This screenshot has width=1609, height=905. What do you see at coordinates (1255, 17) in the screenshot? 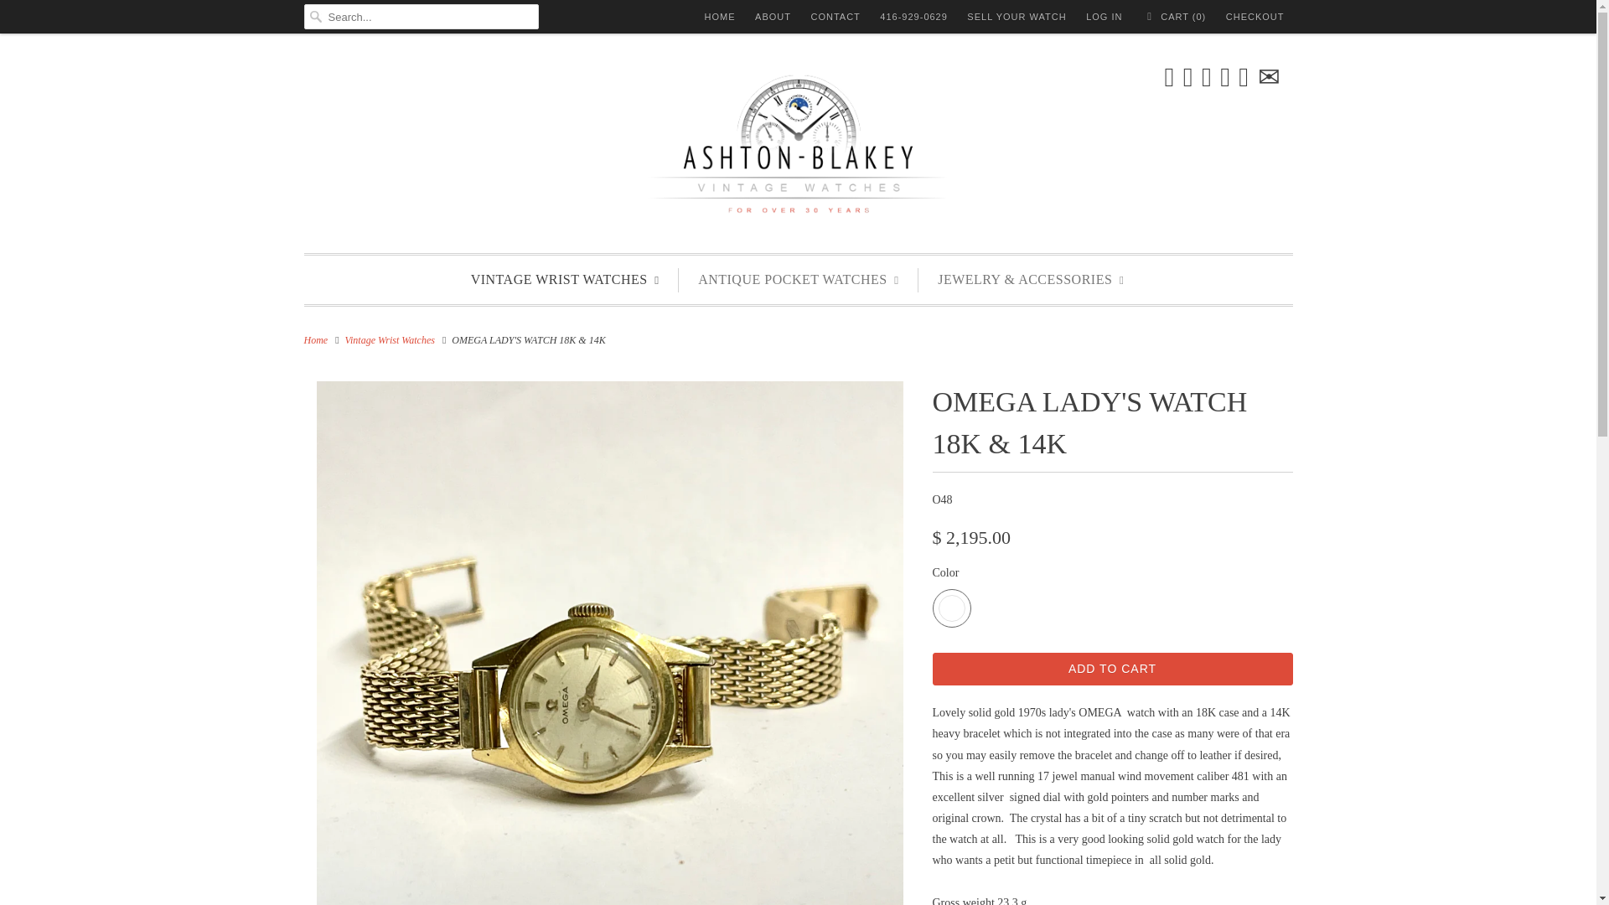
I see `CHECKOUT` at bounding box center [1255, 17].